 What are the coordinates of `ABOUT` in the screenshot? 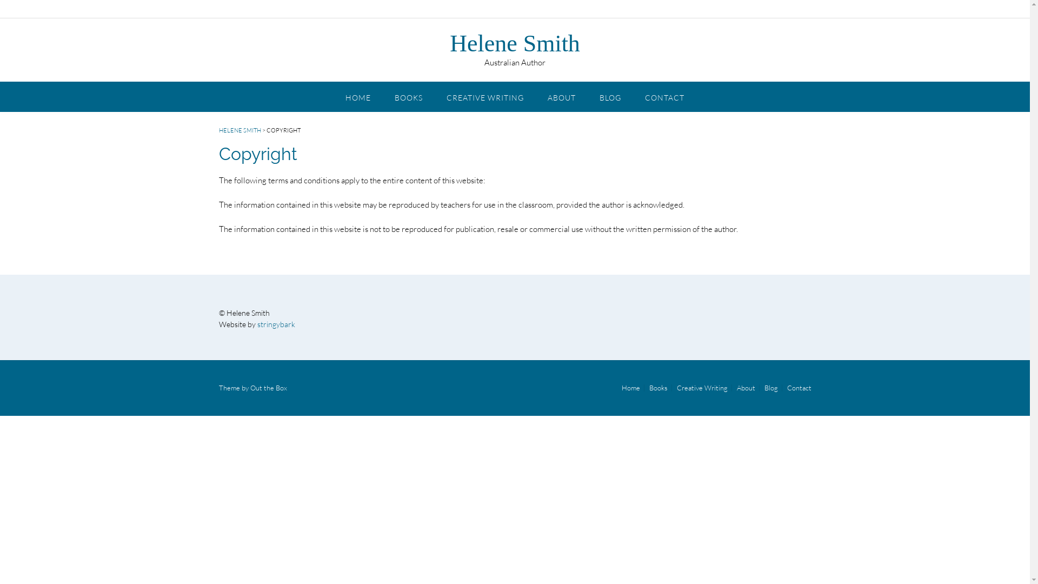 It's located at (562, 96).